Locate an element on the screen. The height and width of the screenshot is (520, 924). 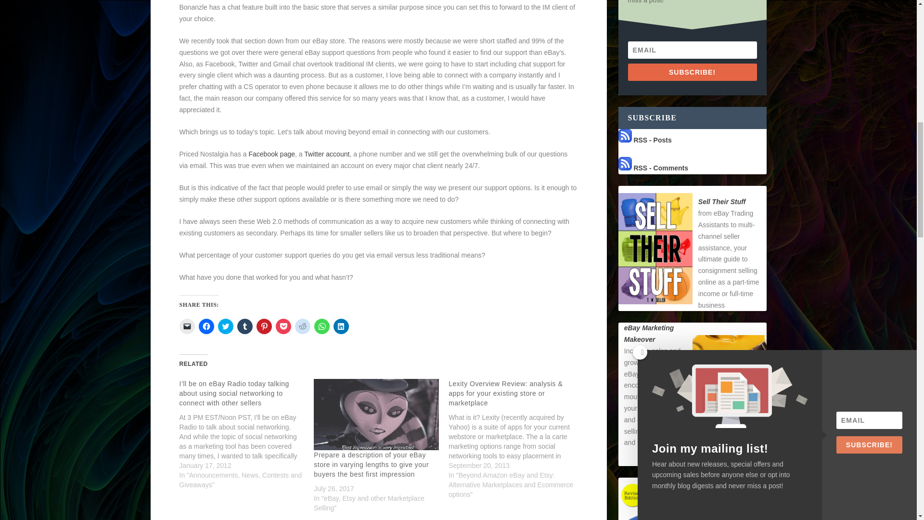
Click to email a link to a friend is located at coordinates (187, 326).